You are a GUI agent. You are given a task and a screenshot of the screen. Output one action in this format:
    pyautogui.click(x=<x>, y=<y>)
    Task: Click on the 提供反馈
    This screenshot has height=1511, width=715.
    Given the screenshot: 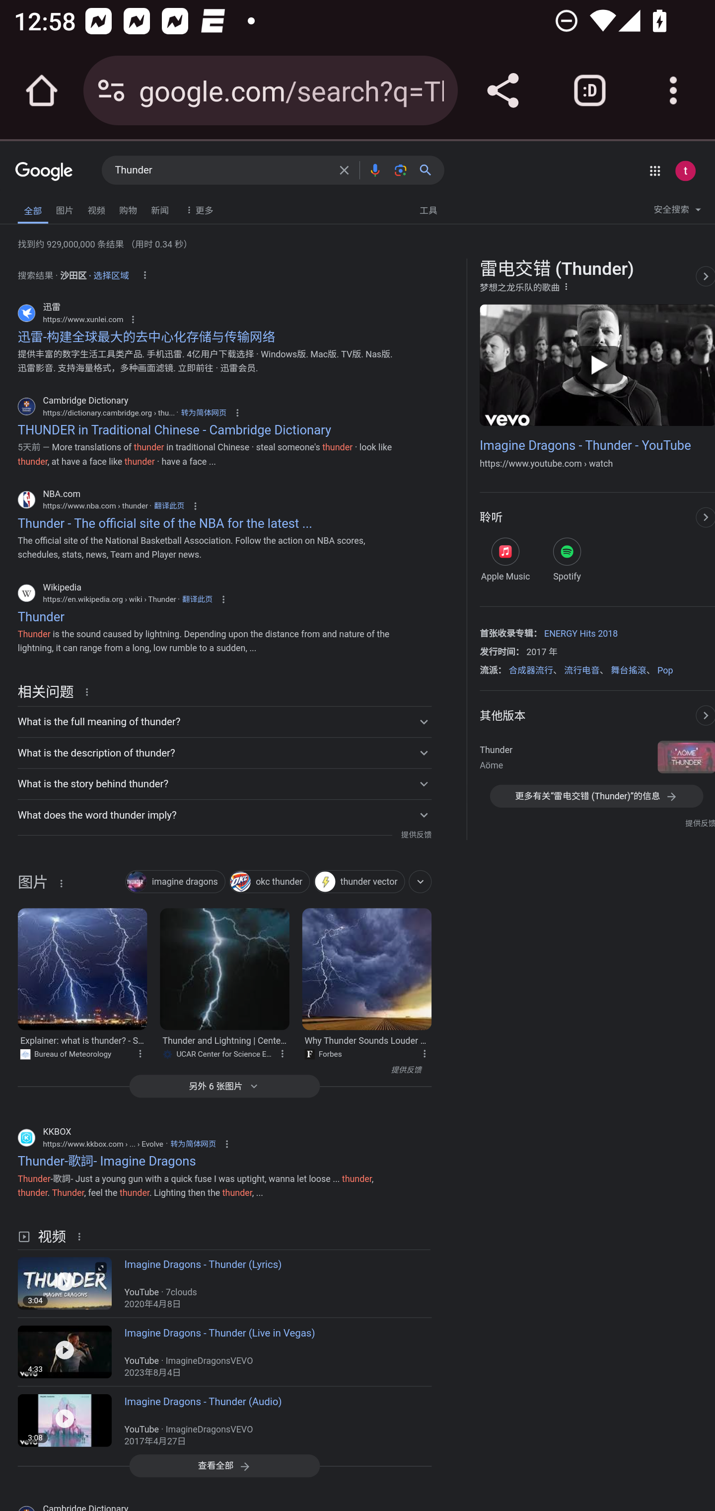 What is the action you would take?
    pyautogui.click(x=416, y=835)
    